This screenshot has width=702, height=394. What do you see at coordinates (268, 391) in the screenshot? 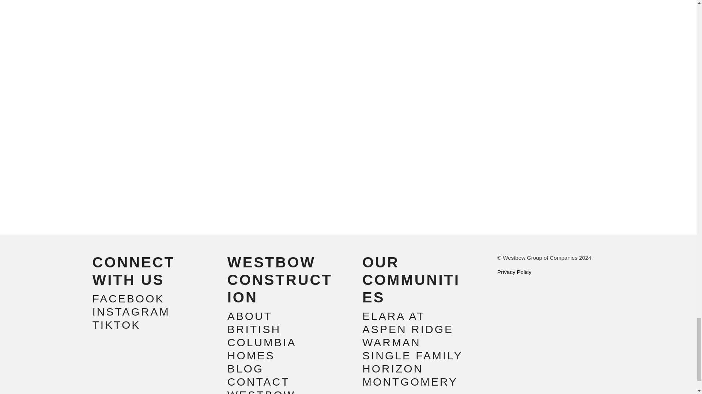
I see `WESTBOW GIVES BACK` at bounding box center [268, 391].